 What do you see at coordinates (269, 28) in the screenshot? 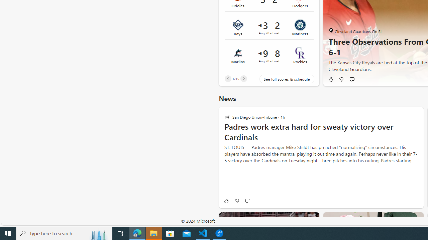
I see `Rays 3 vs Mariners 2Final Date Aug 28` at bounding box center [269, 28].